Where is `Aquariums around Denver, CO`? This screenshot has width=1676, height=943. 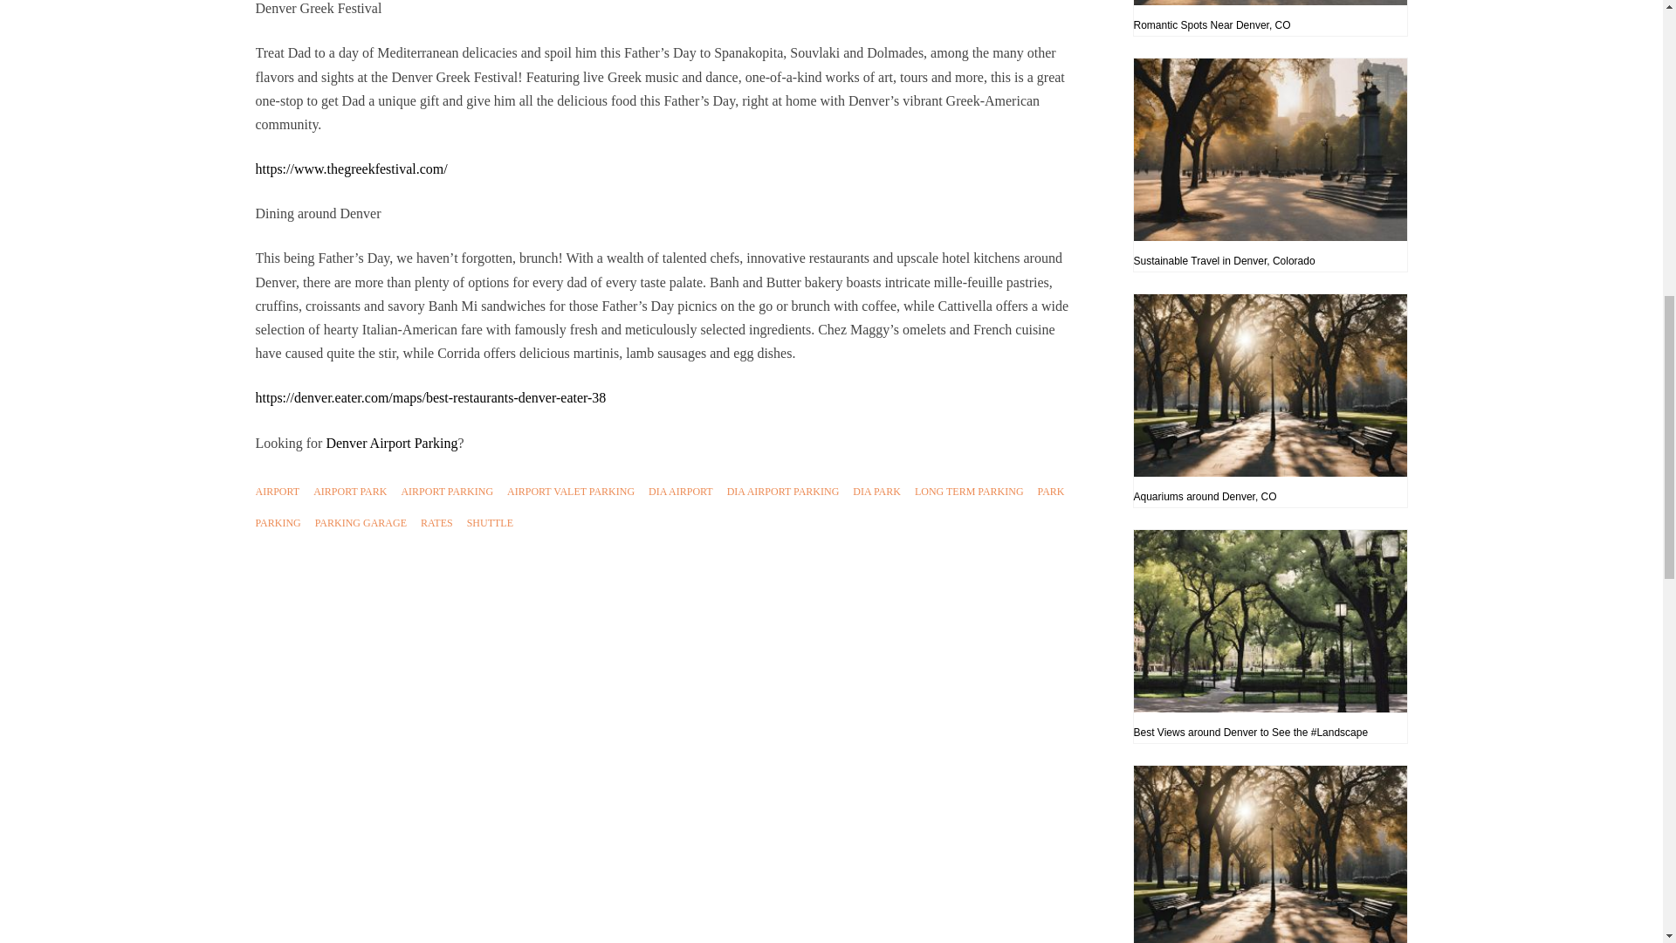
Aquariums around Denver, CO is located at coordinates (1269, 400).